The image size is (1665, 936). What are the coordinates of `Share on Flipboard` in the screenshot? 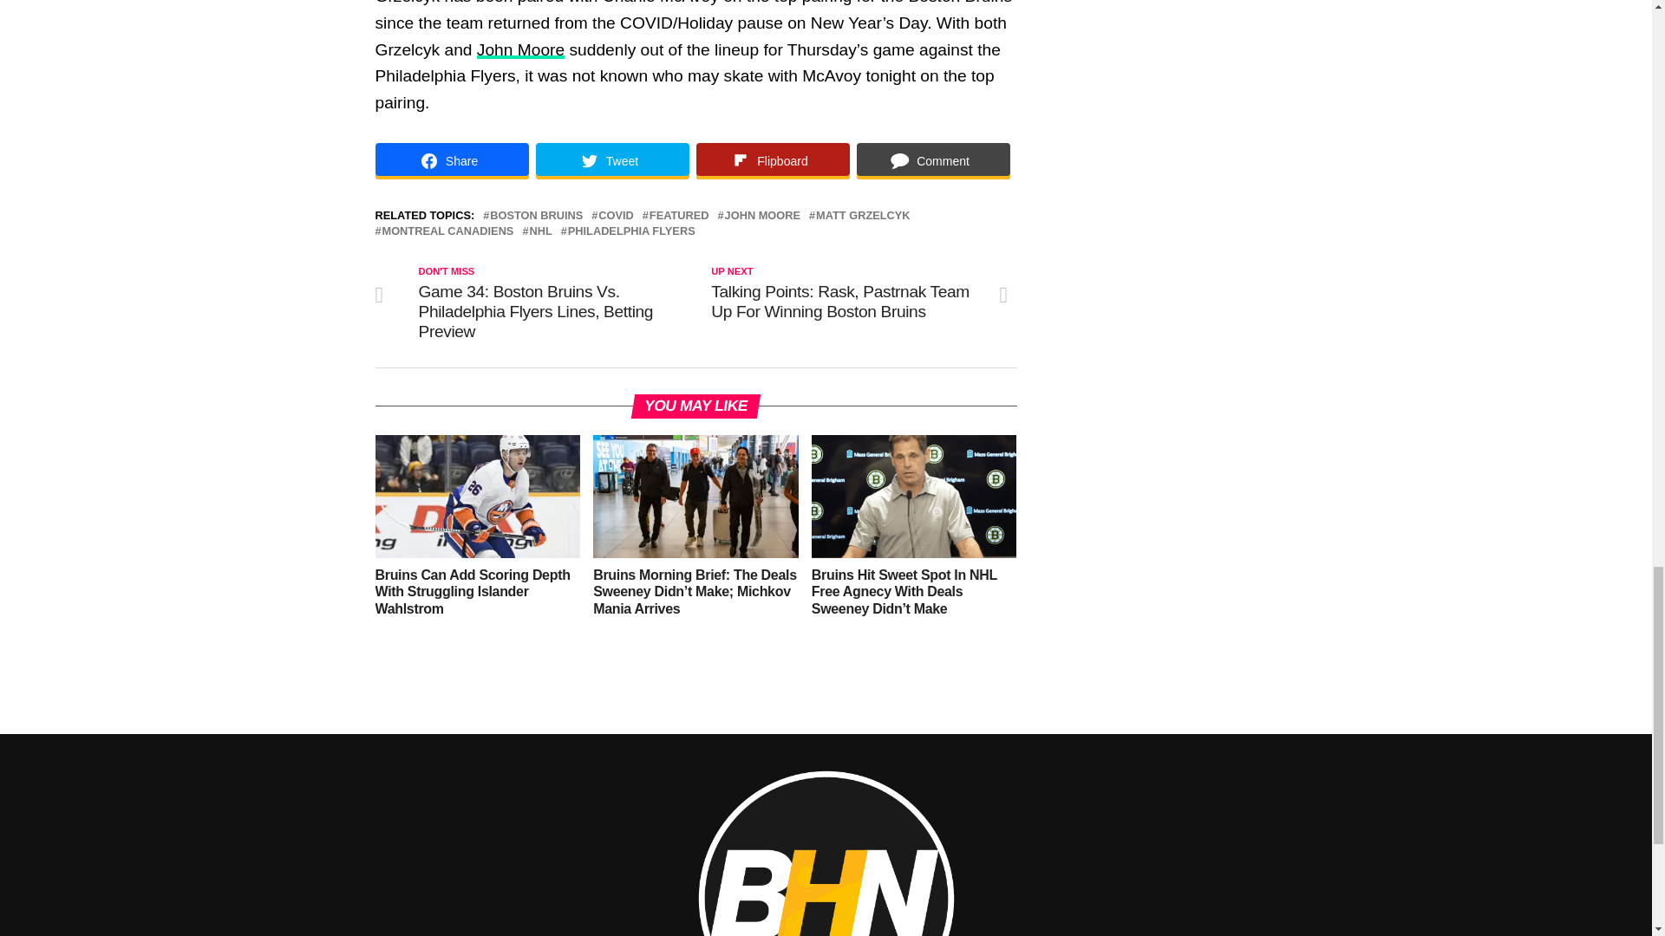 It's located at (772, 161).